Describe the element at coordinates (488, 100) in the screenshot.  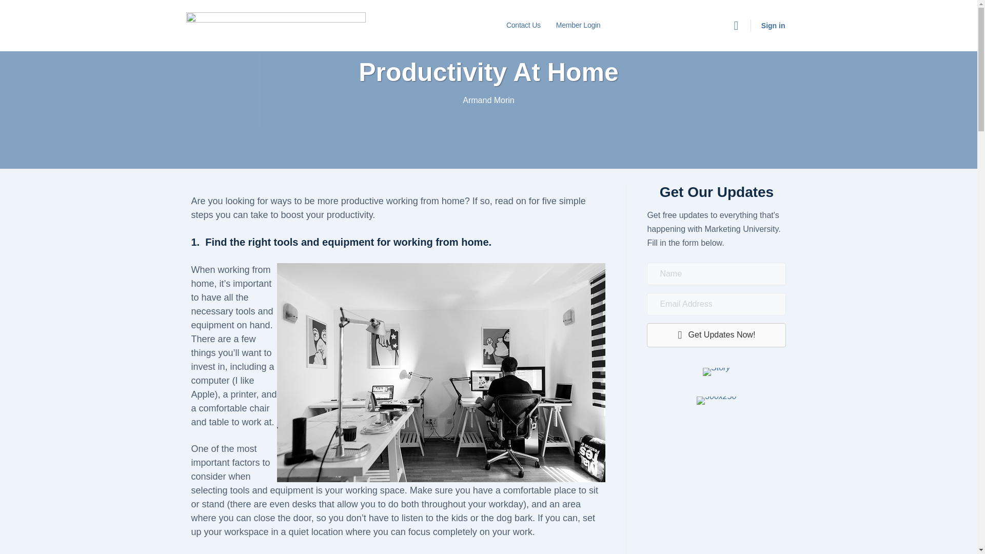
I see `Armand Morin` at that location.